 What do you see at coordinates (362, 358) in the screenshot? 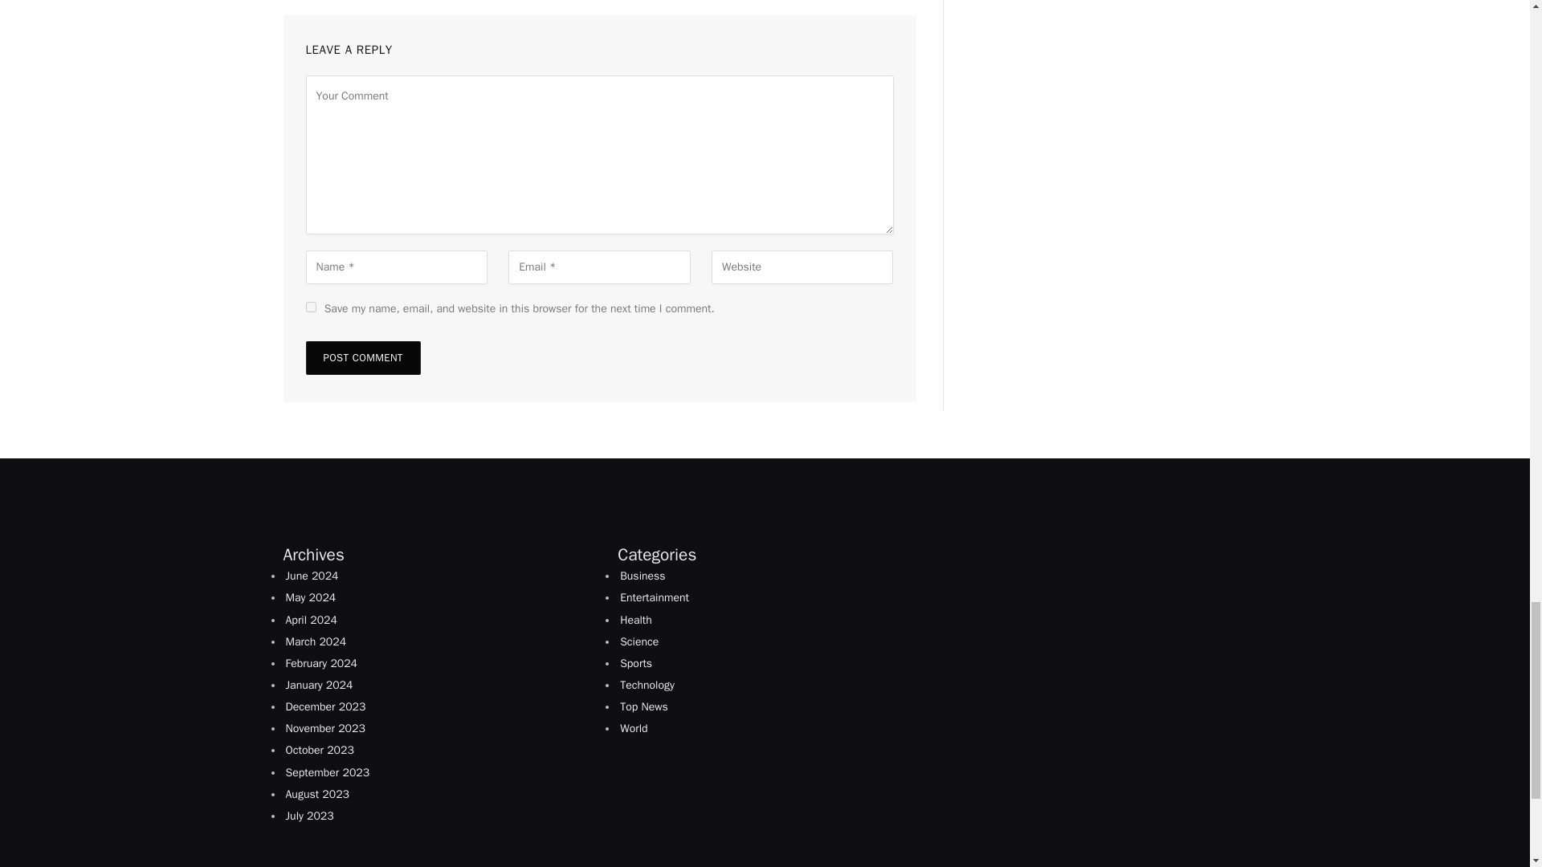
I see `Post Comment` at bounding box center [362, 358].